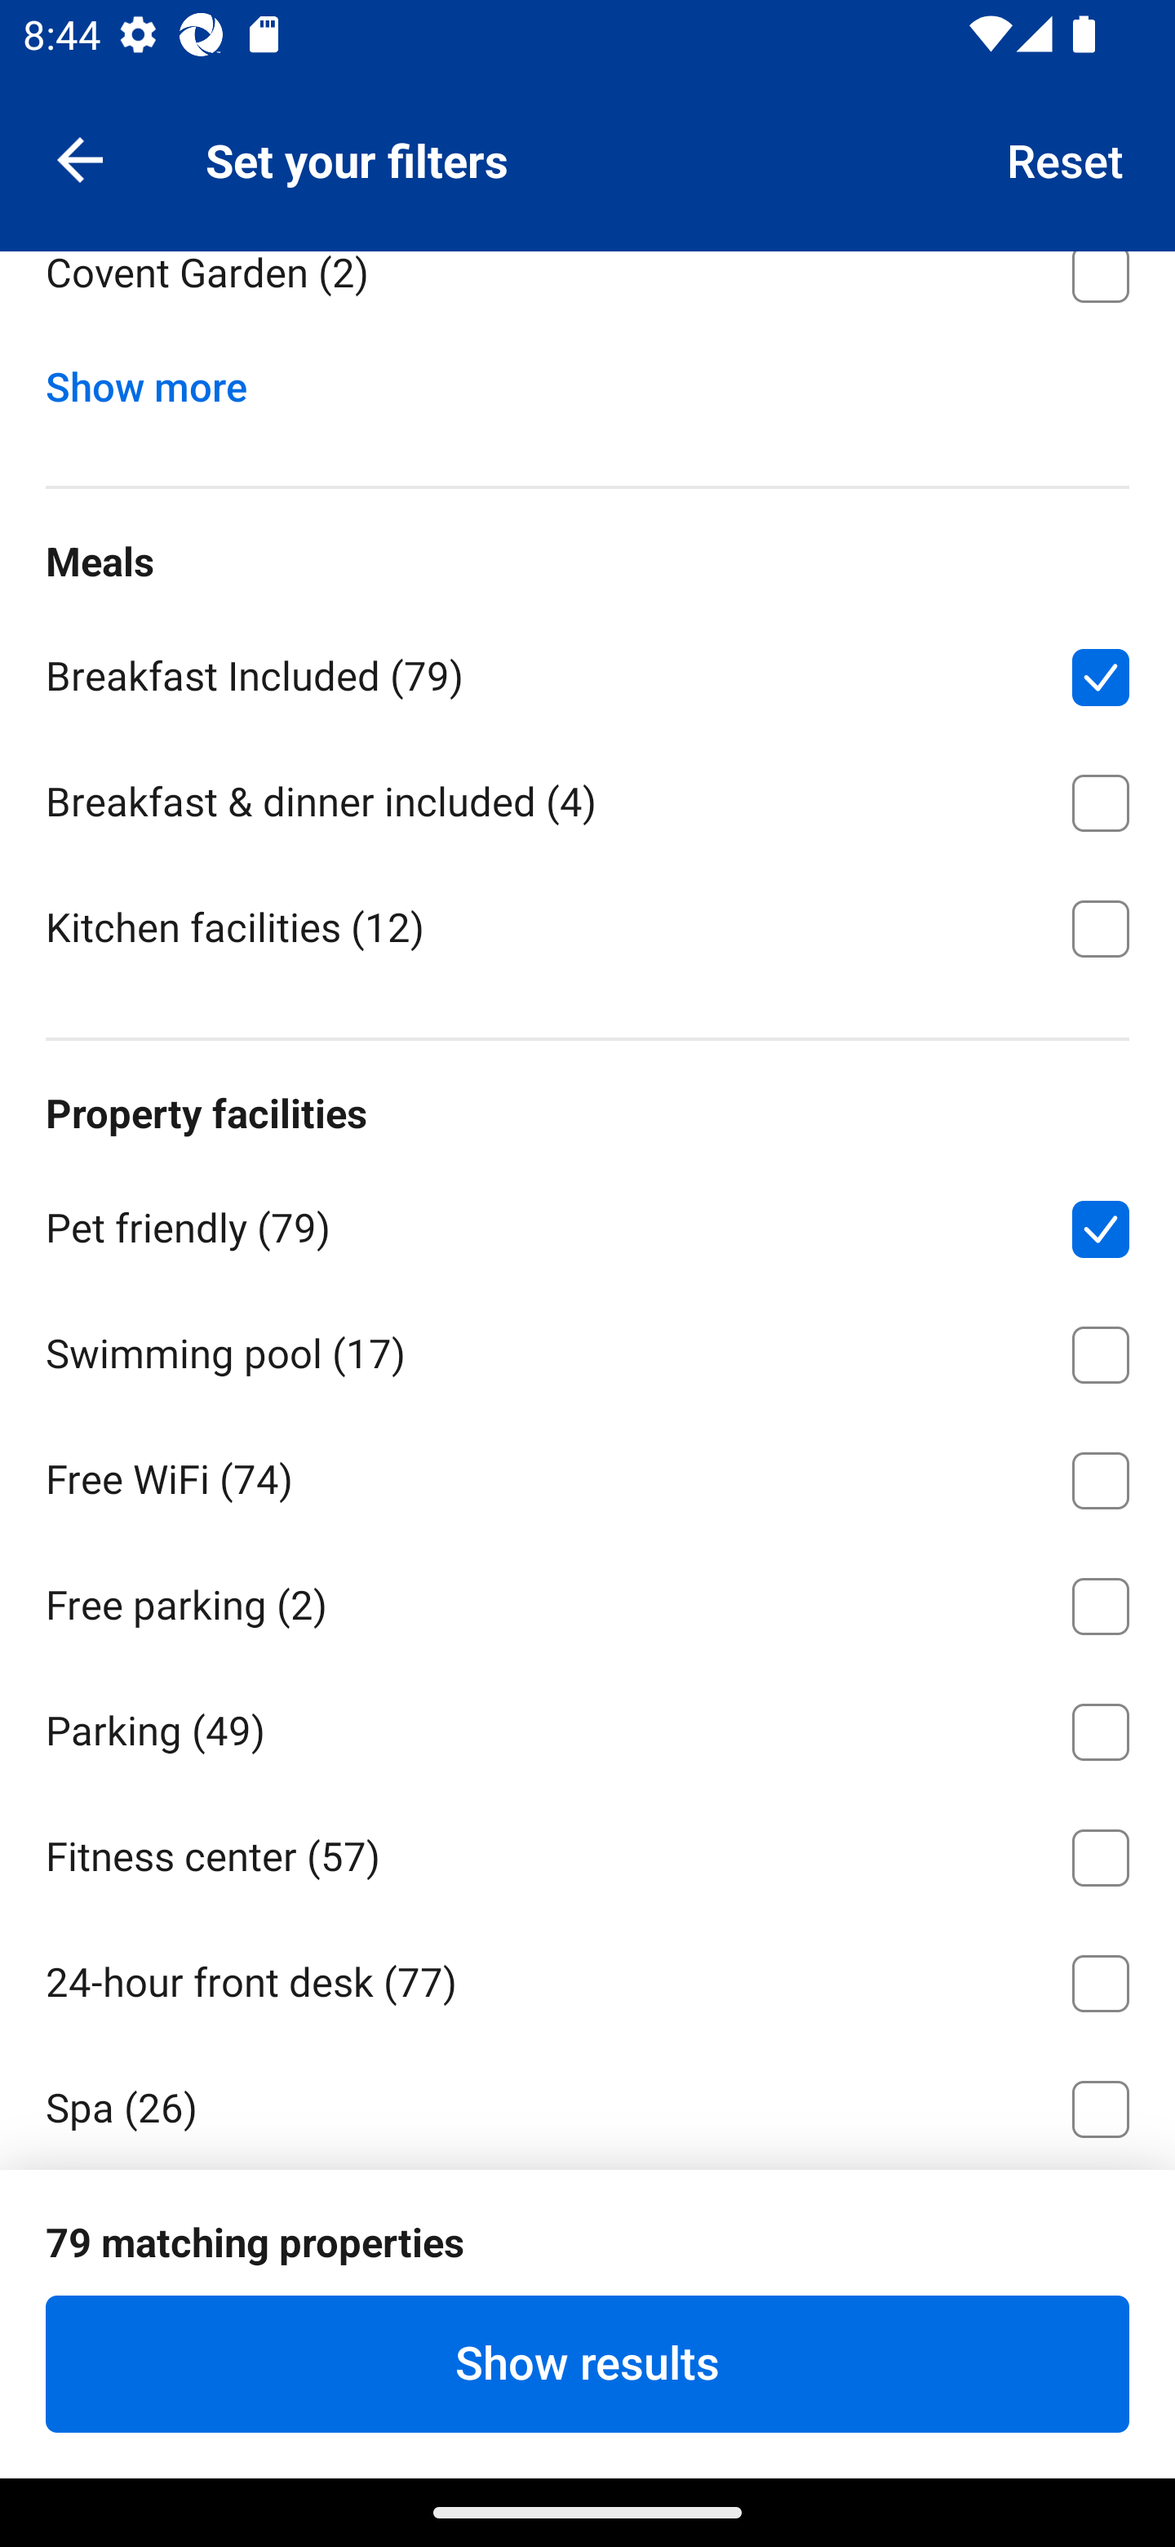 This screenshot has width=1175, height=2547. What do you see at coordinates (587, 142) in the screenshot?
I see `Kensington and Chelsea ⁦(10)` at bounding box center [587, 142].